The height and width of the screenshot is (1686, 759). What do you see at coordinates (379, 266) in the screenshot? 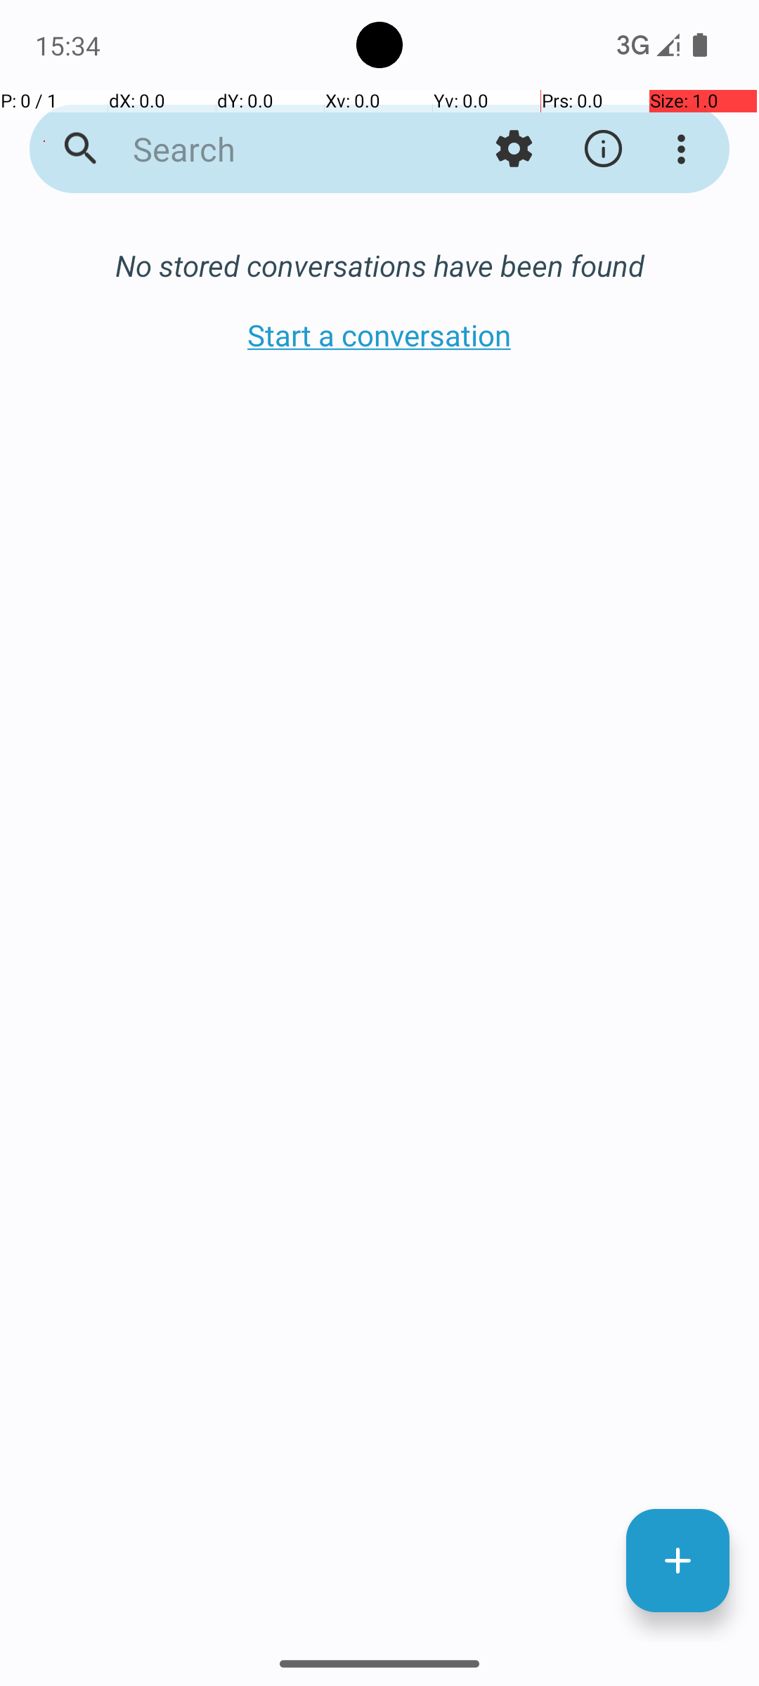
I see `No stored conversations have been found` at bounding box center [379, 266].